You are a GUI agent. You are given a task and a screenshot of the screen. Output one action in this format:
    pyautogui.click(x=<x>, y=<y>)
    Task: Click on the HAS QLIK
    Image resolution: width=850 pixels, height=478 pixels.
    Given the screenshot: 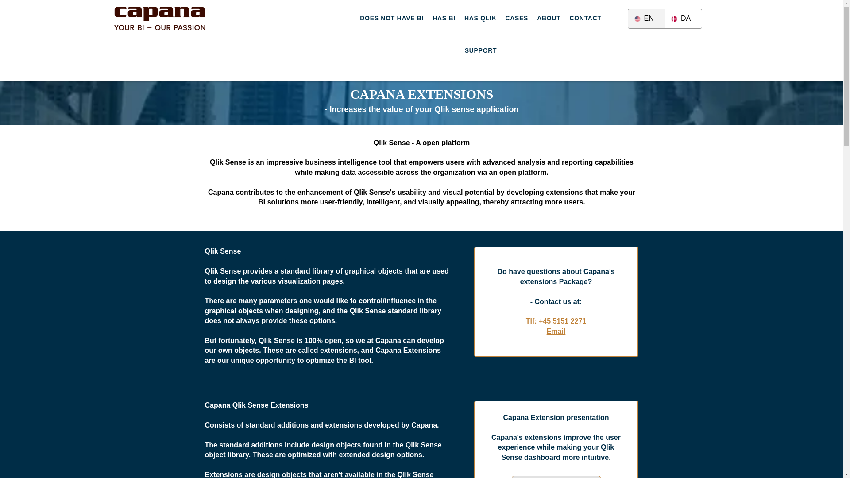 What is the action you would take?
    pyautogui.click(x=480, y=18)
    